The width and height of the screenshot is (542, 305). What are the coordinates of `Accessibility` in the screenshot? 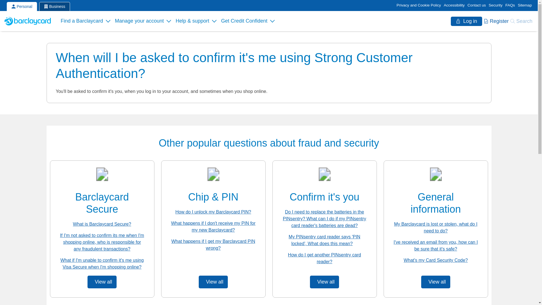 It's located at (454, 5).